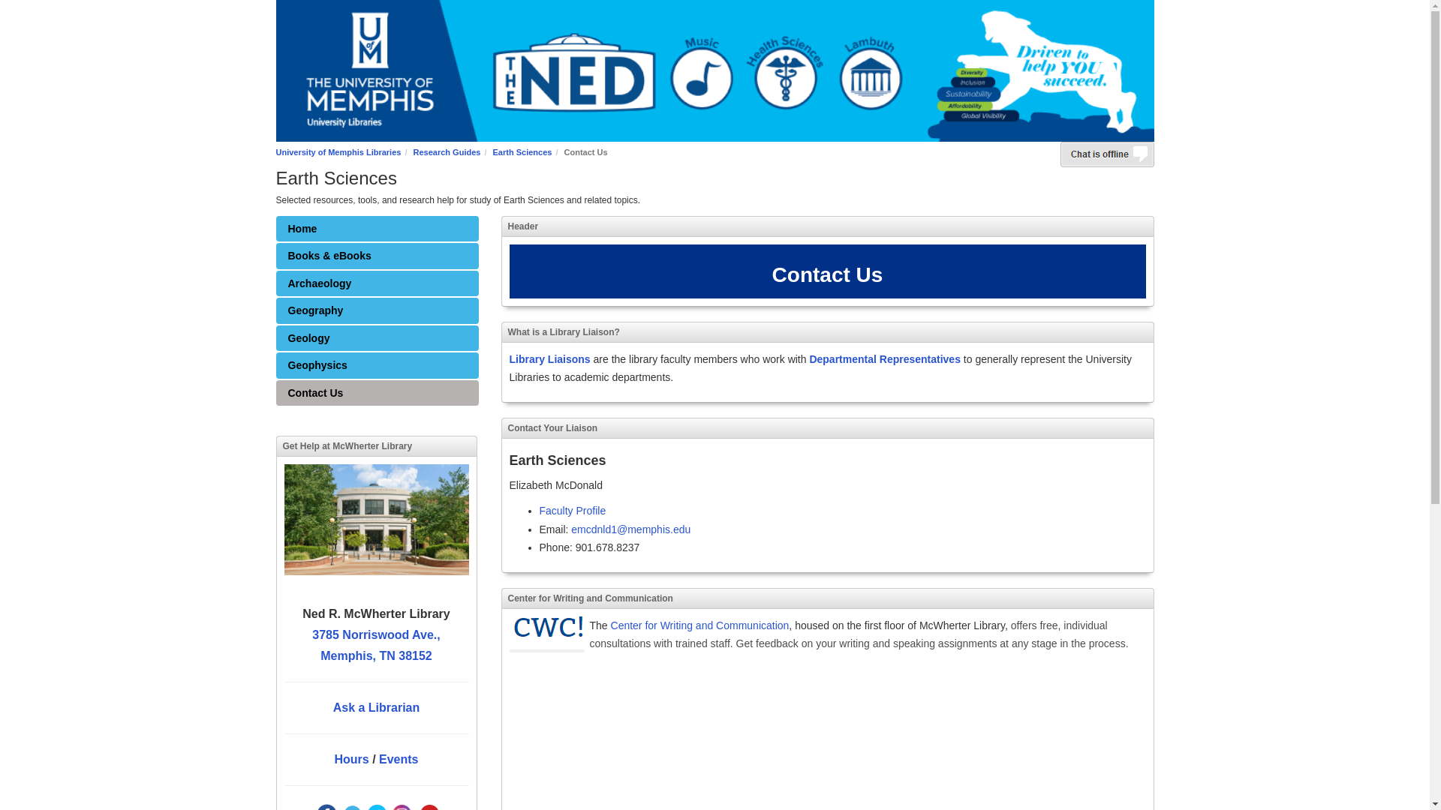 The width and height of the screenshot is (1441, 810). I want to click on University of Memphis Libraries, so click(339, 151).